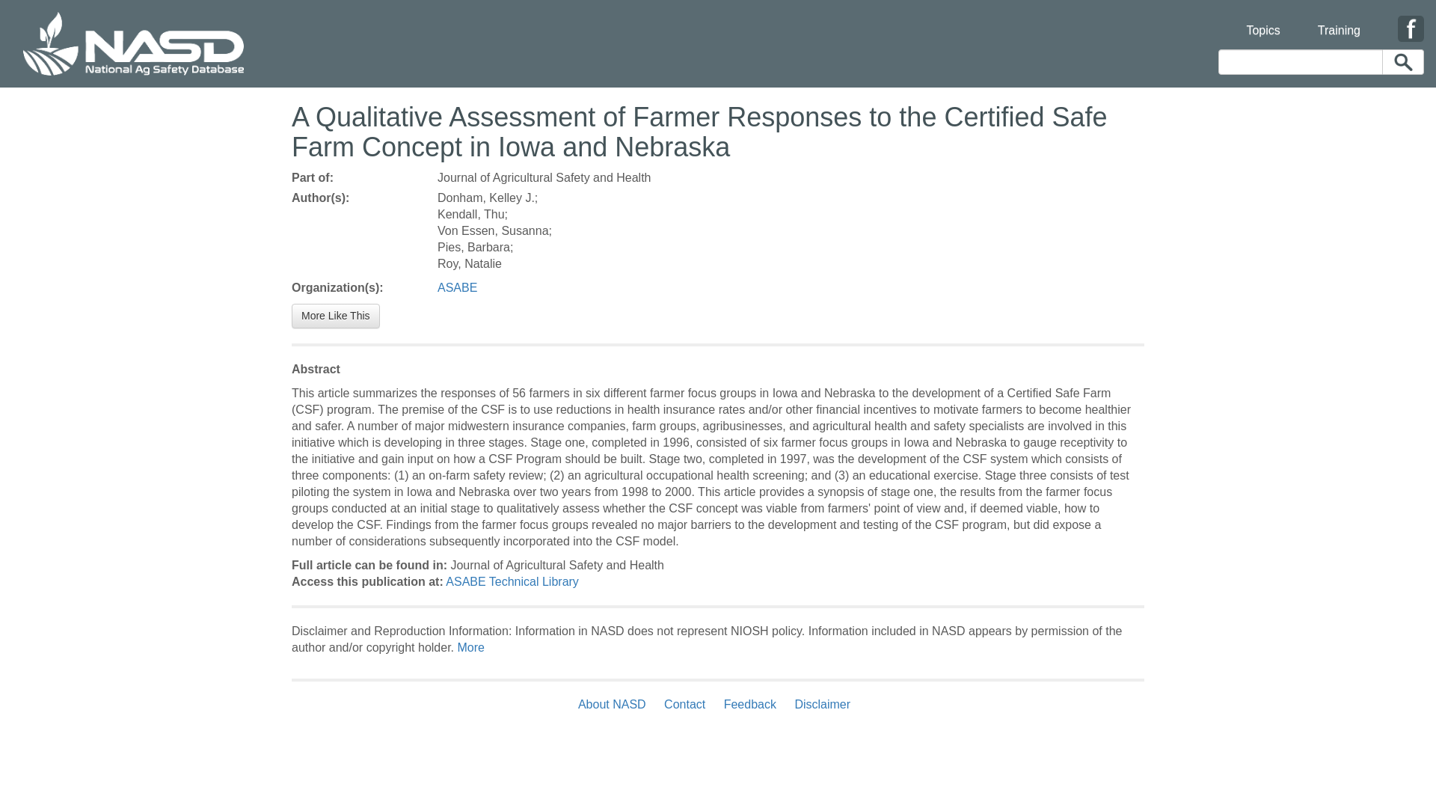 The width and height of the screenshot is (1436, 808). Describe the element at coordinates (1339, 21) in the screenshot. I see `Training` at that location.